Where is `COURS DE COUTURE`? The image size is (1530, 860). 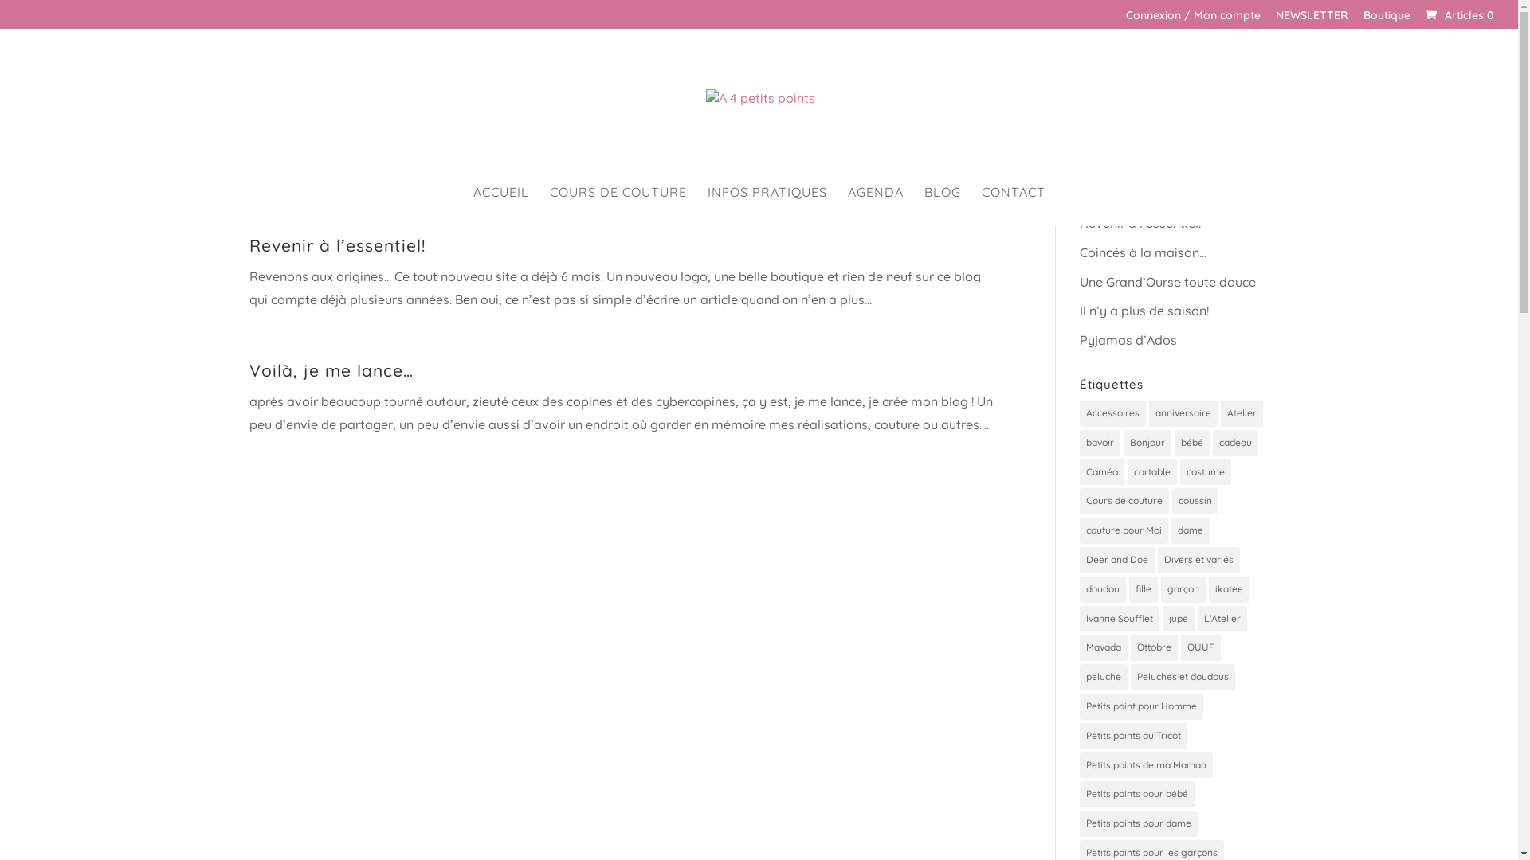 COURS DE COUTURE is located at coordinates (618, 206).